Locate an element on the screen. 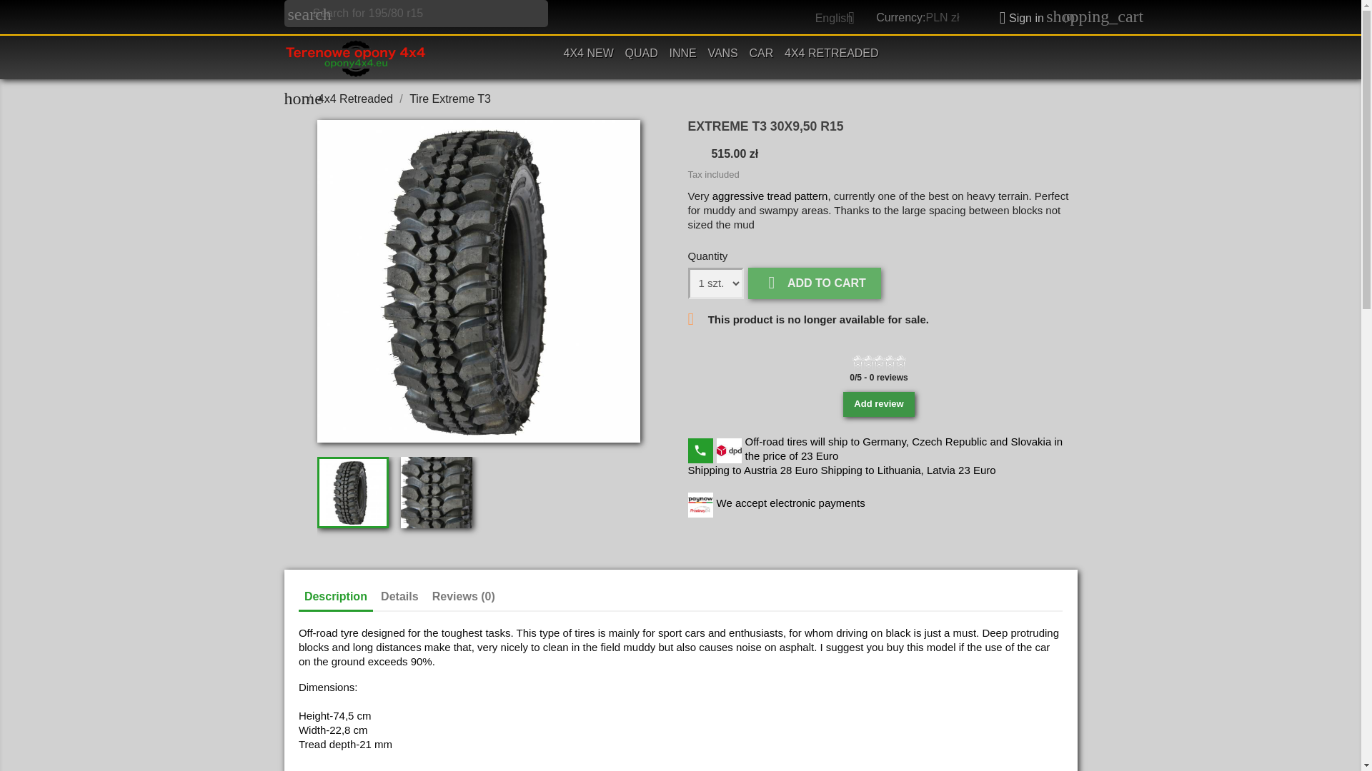 The width and height of the screenshot is (1372, 771). QUAD is located at coordinates (642, 54).